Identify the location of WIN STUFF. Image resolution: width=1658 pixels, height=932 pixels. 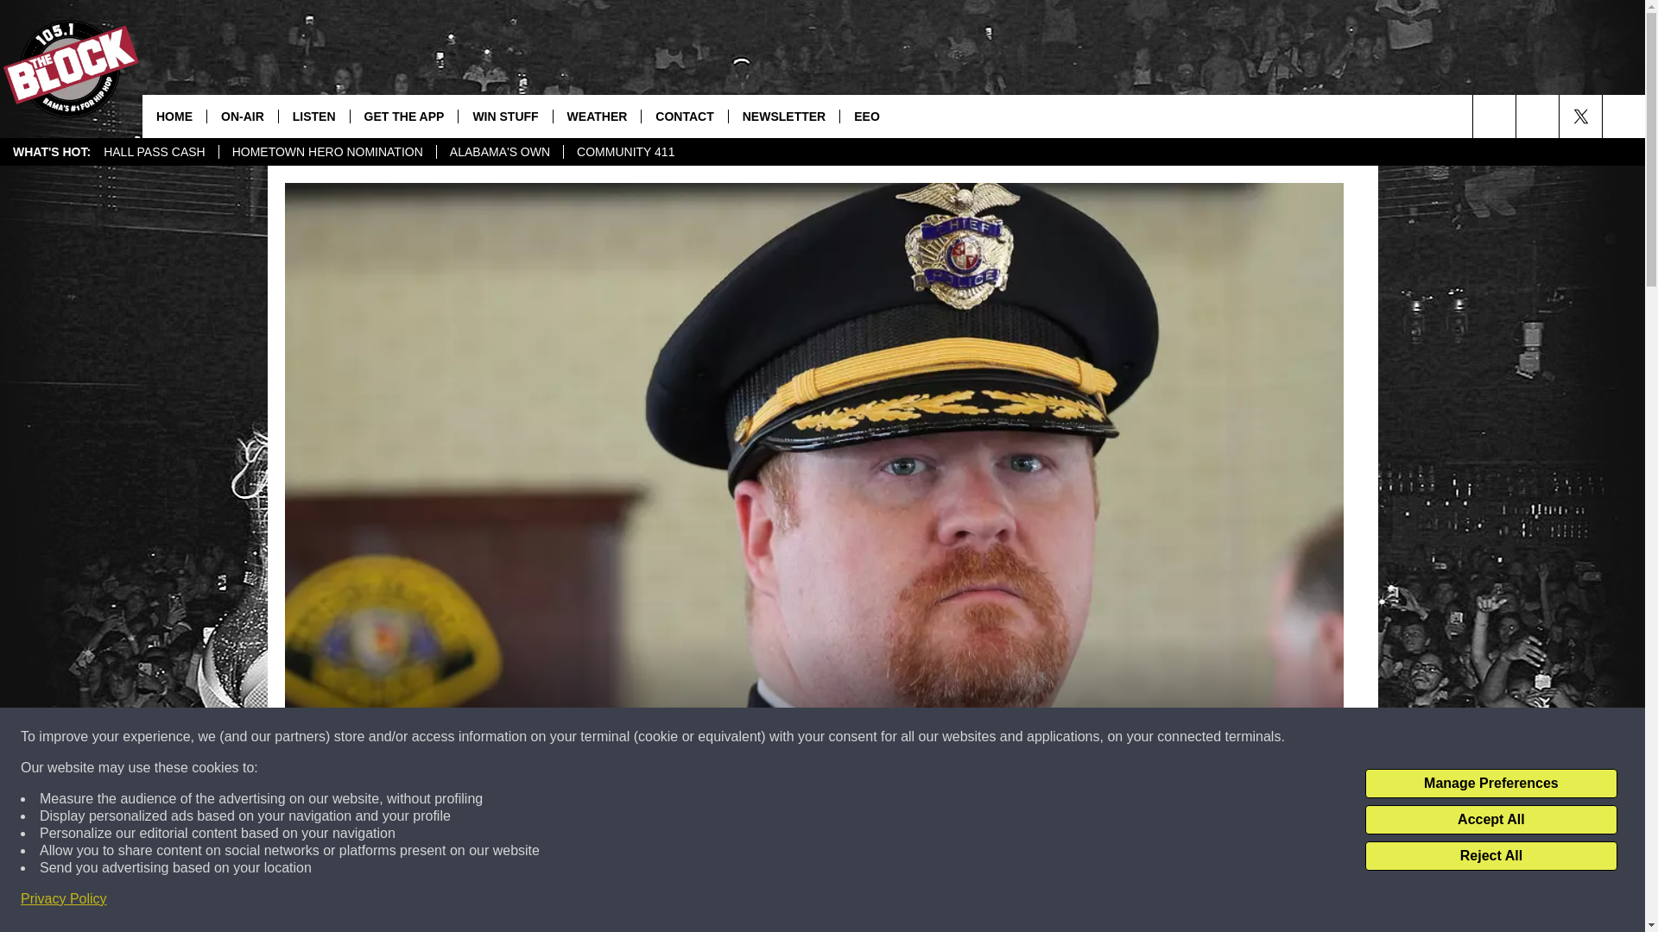
(504, 116).